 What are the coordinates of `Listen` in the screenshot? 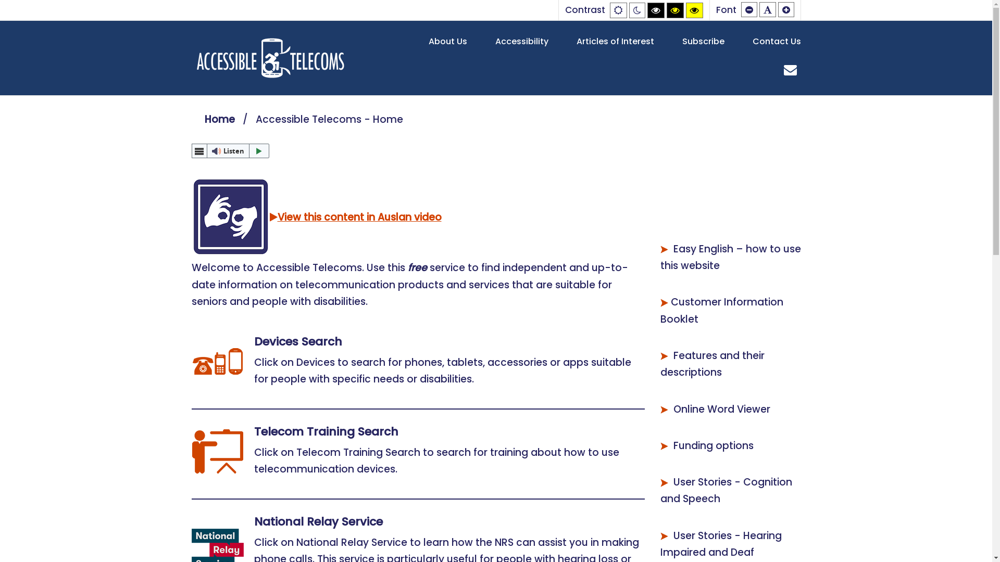 It's located at (231, 151).